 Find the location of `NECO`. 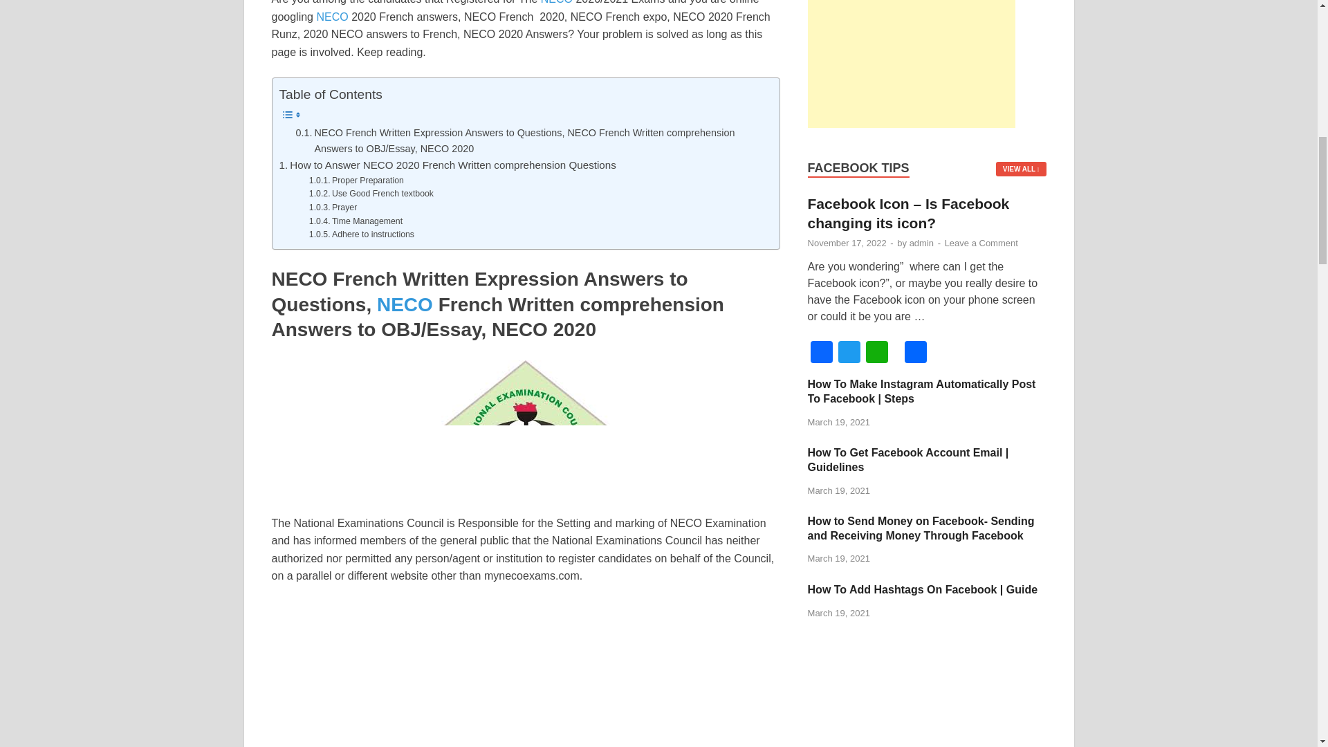

NECO is located at coordinates (332, 17).